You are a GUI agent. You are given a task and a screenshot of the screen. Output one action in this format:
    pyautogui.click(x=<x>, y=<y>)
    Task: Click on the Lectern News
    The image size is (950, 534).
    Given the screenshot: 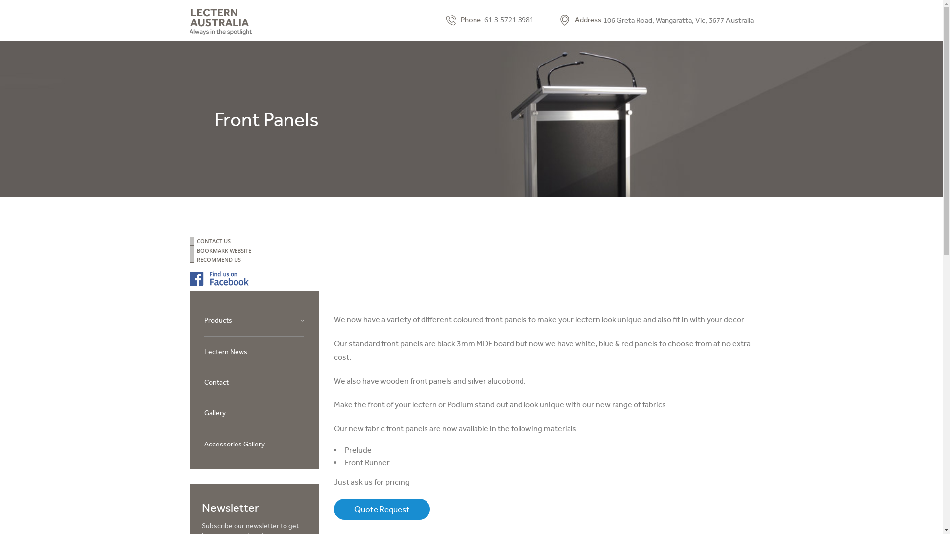 What is the action you would take?
    pyautogui.click(x=226, y=352)
    